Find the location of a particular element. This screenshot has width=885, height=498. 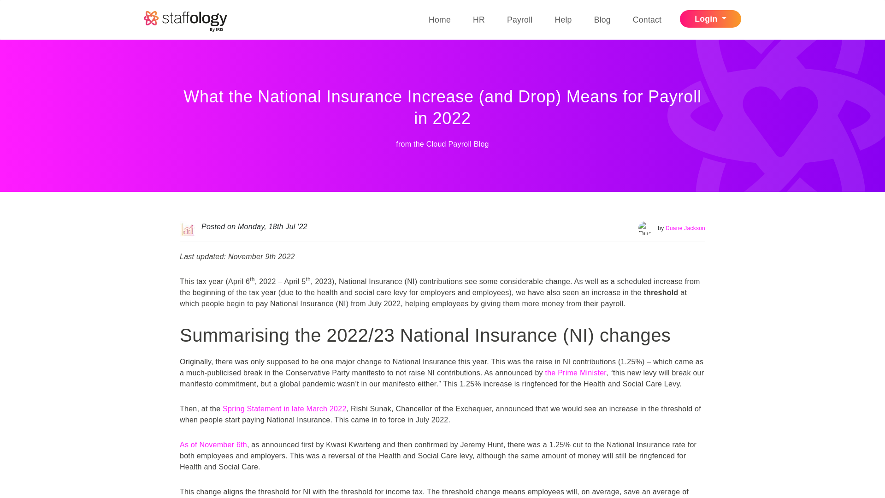

As of November 6th is located at coordinates (213, 445).